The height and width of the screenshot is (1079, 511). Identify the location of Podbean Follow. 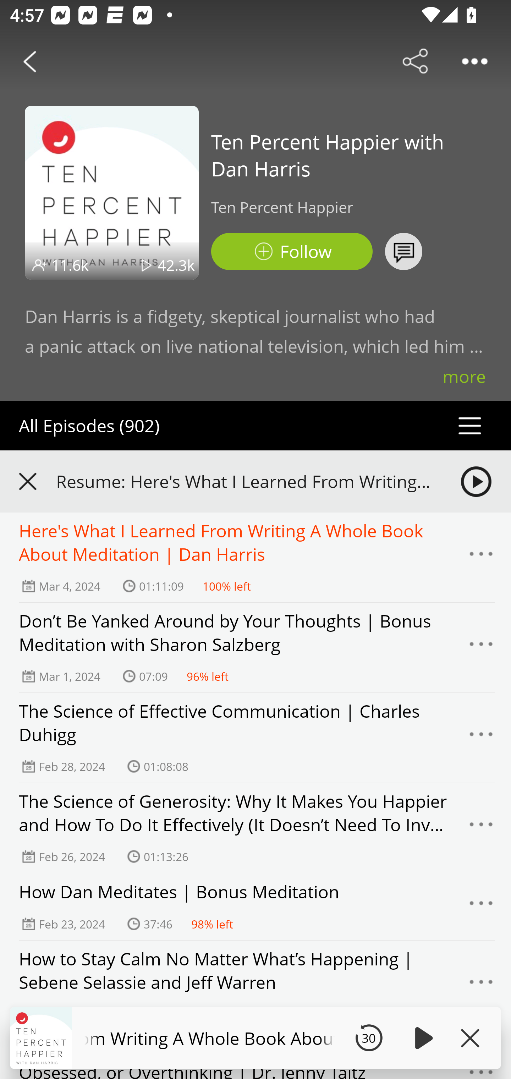
(292, 251).